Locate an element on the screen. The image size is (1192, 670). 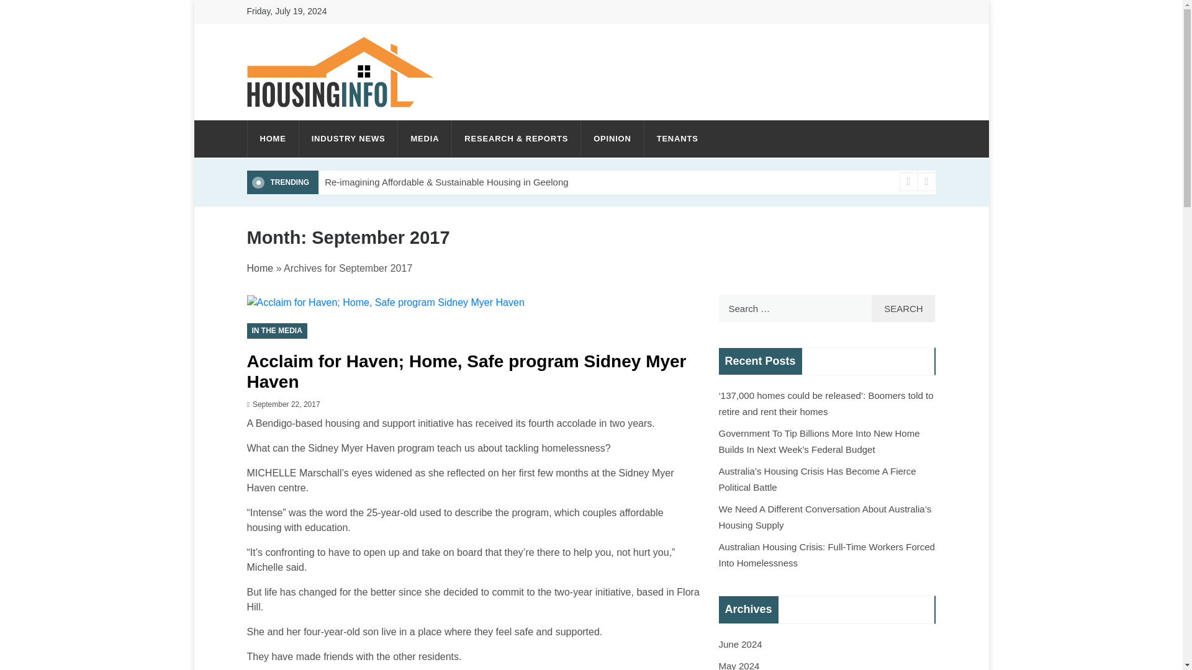
OPINION is located at coordinates (612, 139).